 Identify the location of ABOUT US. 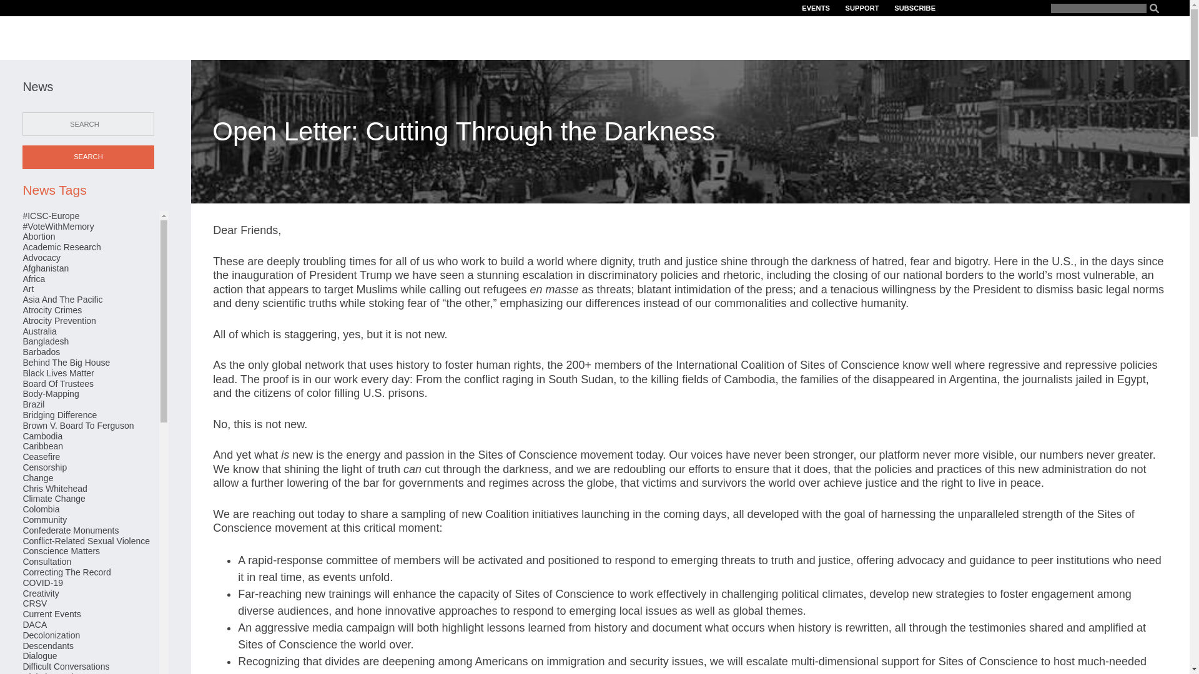
(832, 37).